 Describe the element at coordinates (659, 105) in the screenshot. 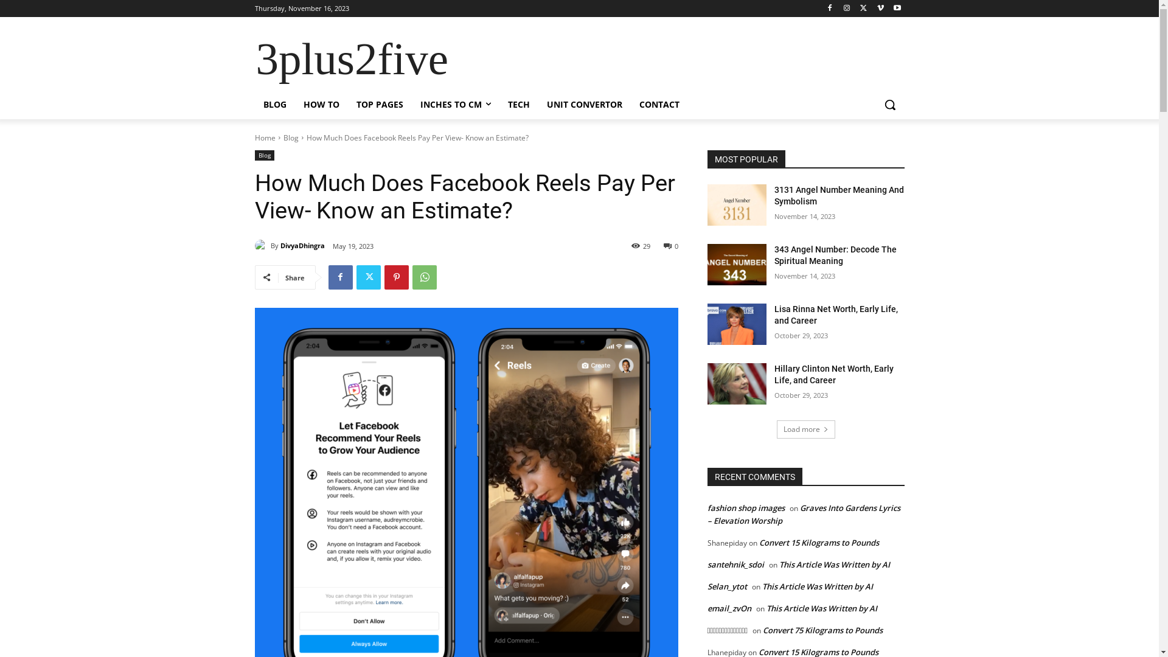

I see `CONTACT` at that location.